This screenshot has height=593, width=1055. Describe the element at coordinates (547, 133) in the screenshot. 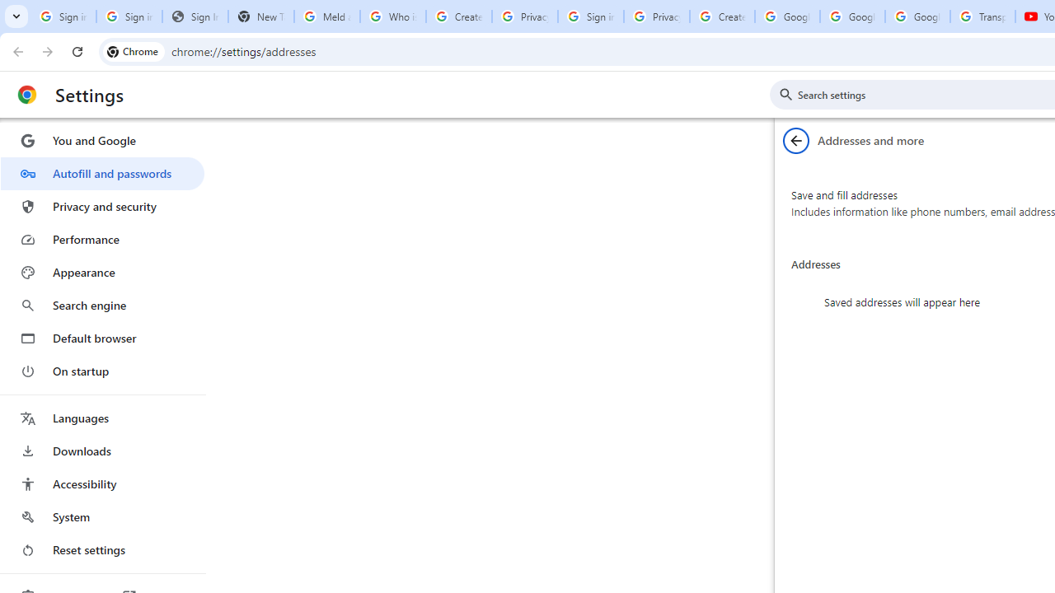

I see `Highlight Merge Fields` at that location.